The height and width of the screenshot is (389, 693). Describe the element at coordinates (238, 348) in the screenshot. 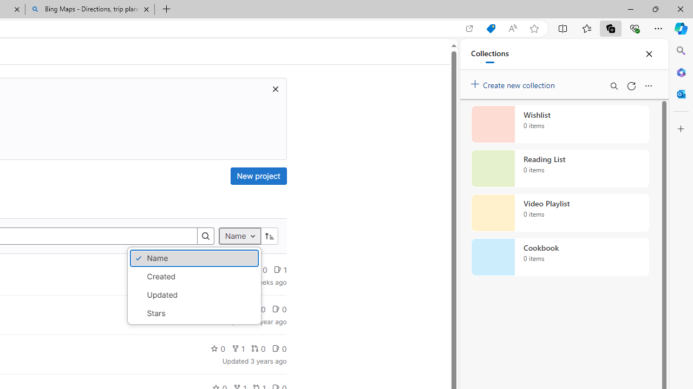

I see `1` at that location.